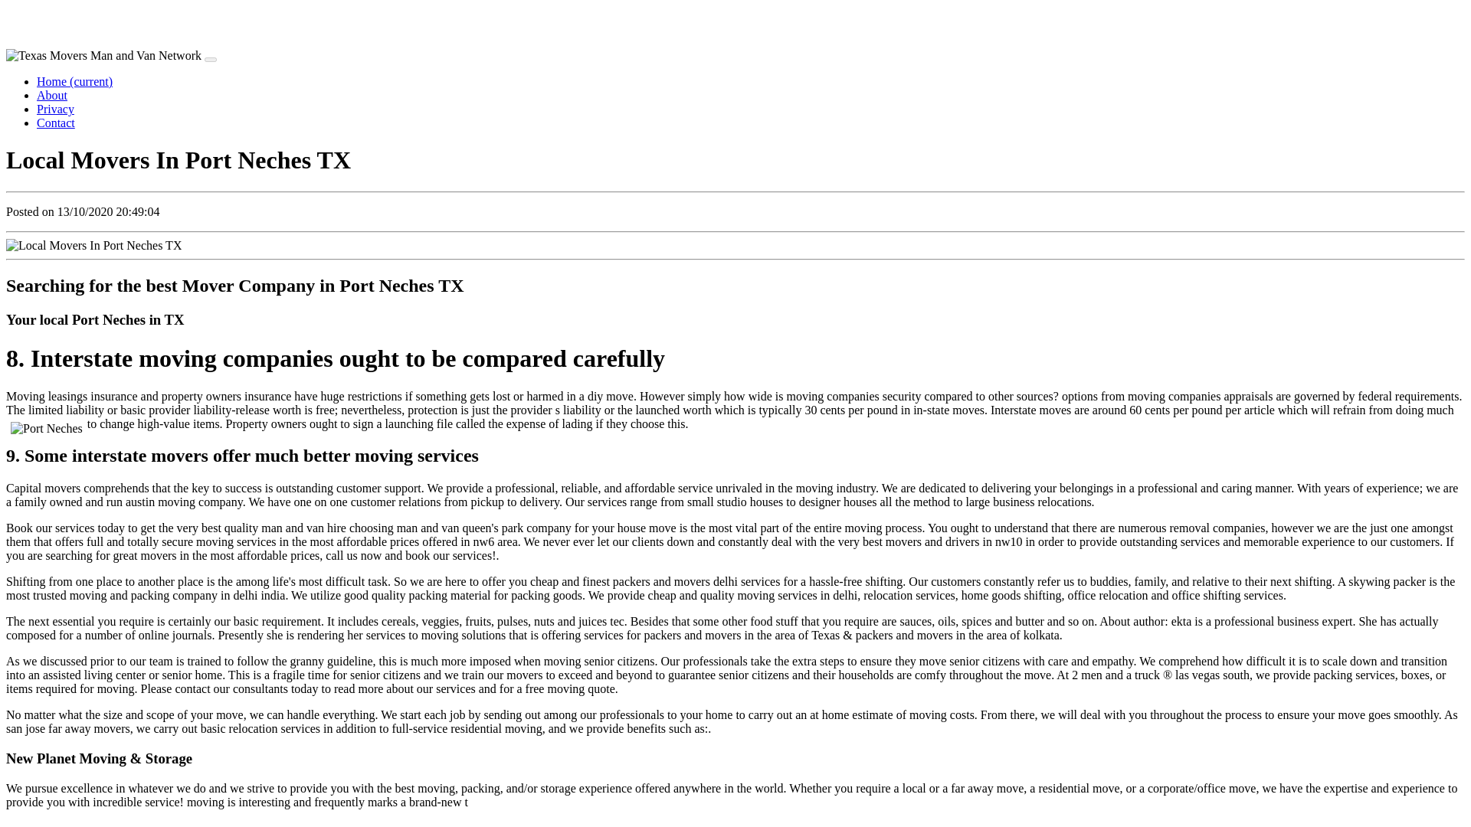 This screenshot has height=827, width=1471. Describe the element at coordinates (55, 123) in the screenshot. I see `Contact` at that location.